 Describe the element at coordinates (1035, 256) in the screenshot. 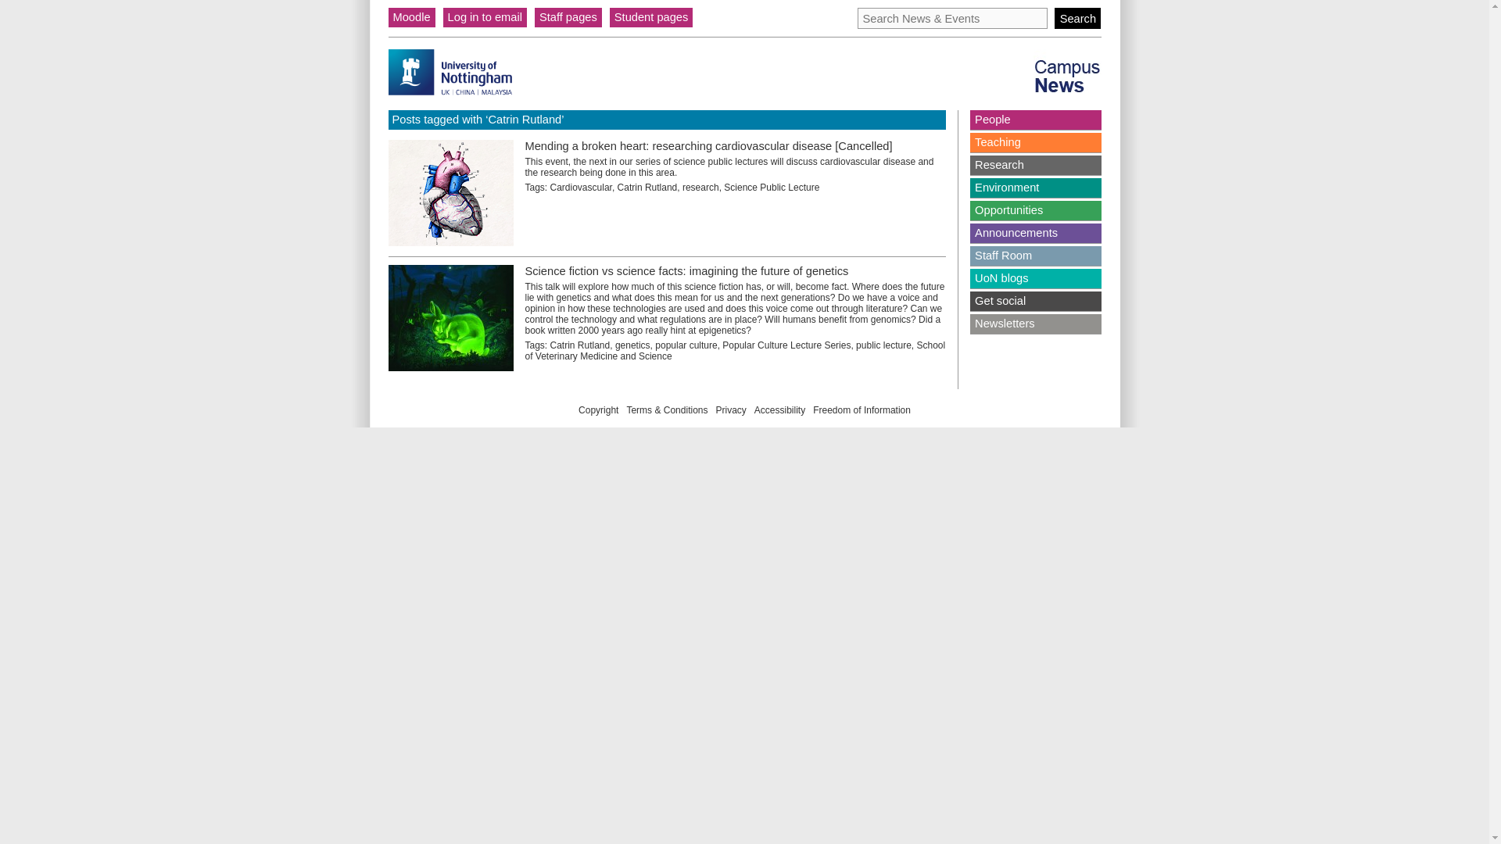

I see `Staff Room` at that location.